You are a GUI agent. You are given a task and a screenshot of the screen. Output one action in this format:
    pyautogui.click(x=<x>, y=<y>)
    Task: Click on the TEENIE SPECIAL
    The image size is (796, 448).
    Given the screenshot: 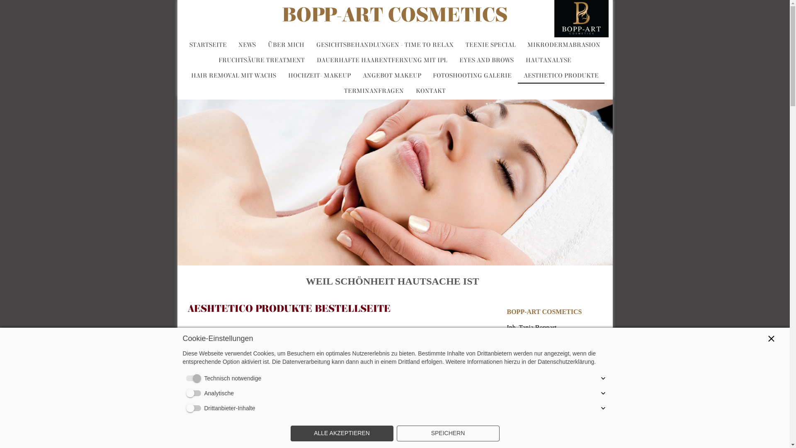 What is the action you would take?
    pyautogui.click(x=490, y=45)
    